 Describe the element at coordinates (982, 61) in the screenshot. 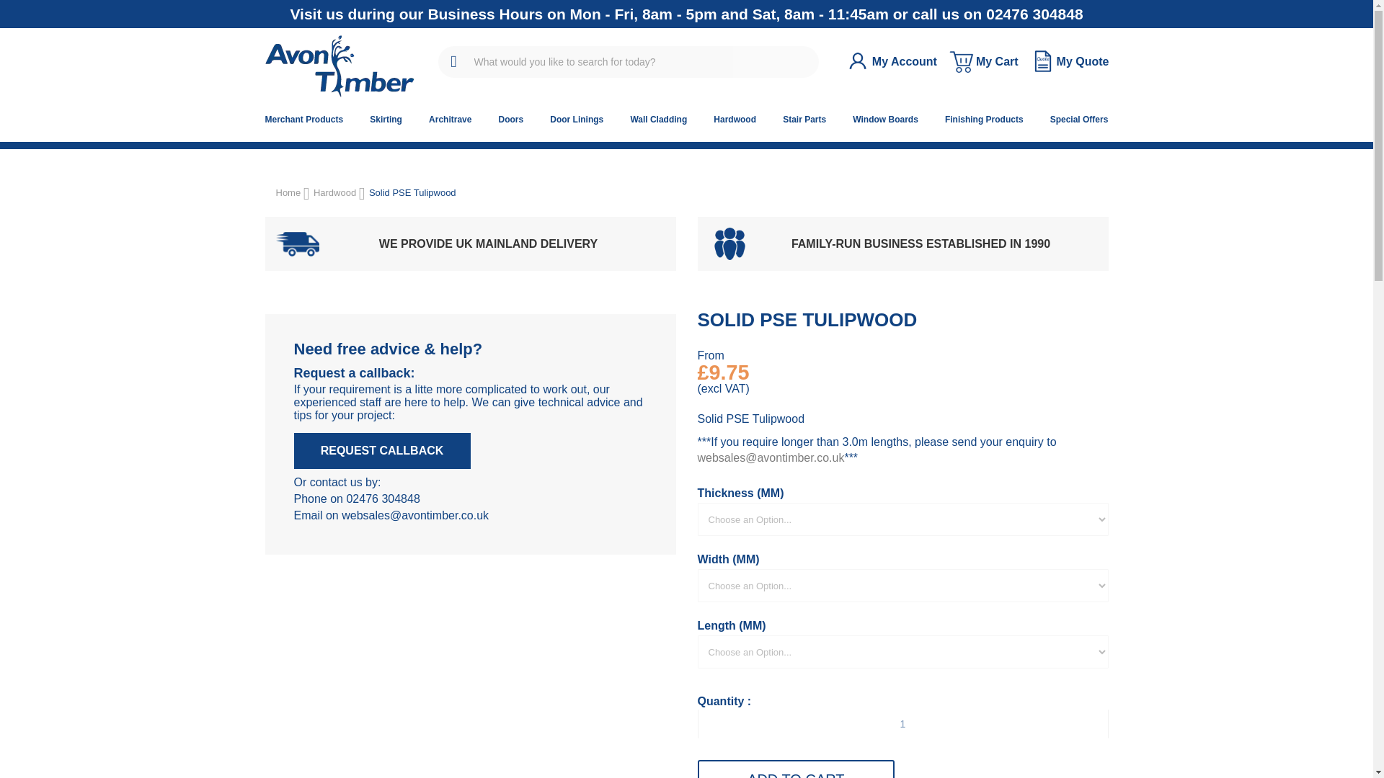

I see `My Cart` at that location.